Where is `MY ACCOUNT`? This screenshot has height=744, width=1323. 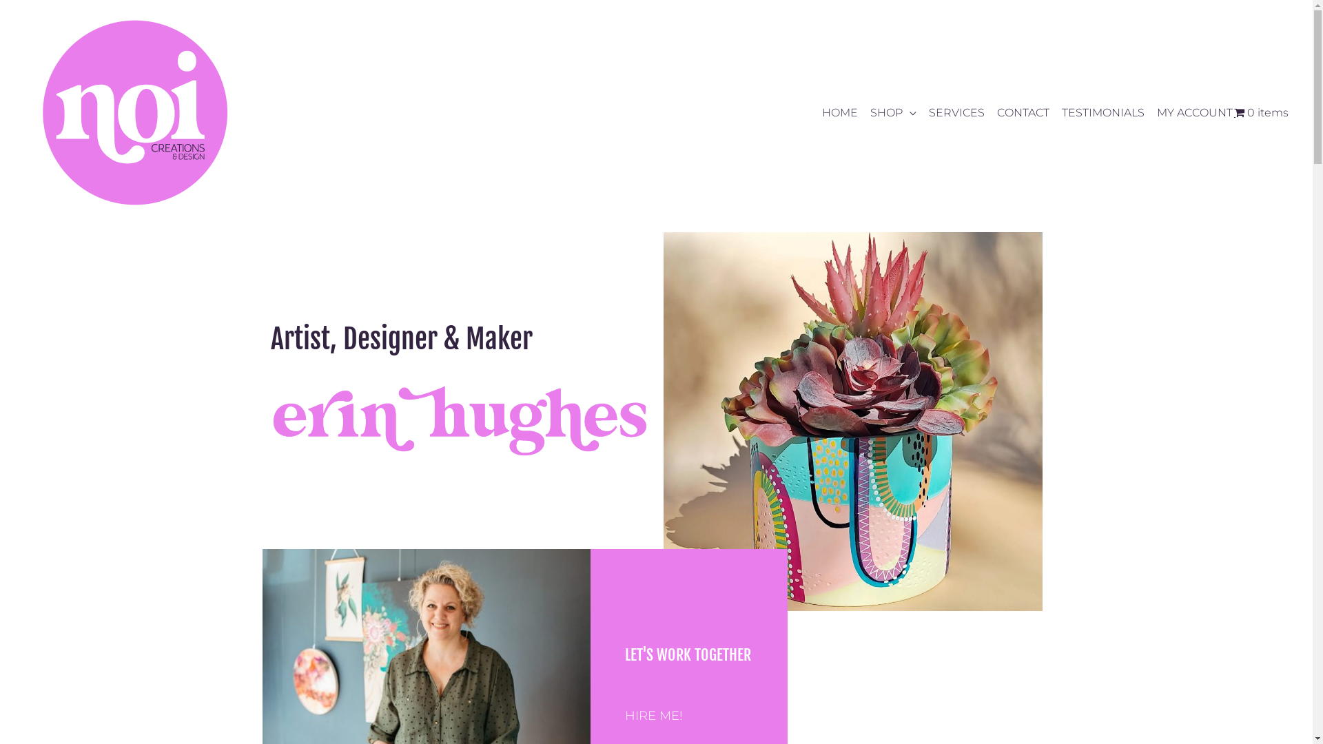 MY ACCOUNT is located at coordinates (1190, 113).